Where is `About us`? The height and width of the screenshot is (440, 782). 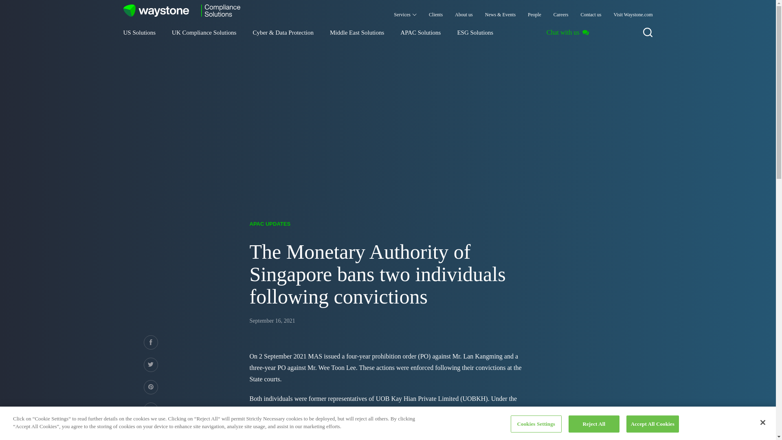 About us is located at coordinates (463, 11).